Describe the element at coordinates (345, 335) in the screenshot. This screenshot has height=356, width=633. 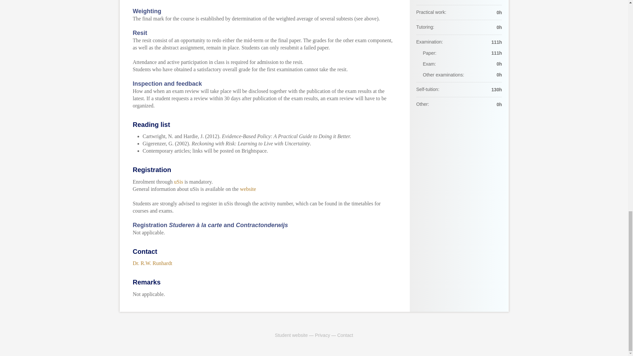
I see `Contact` at that location.